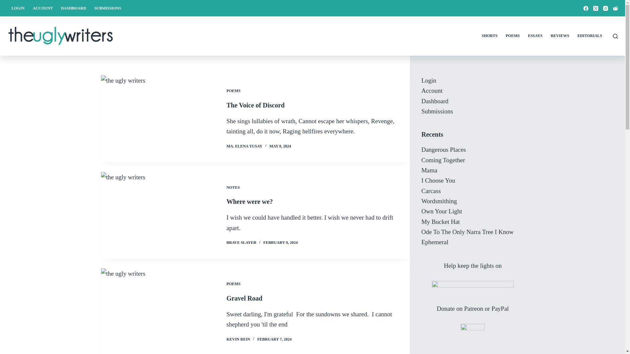 The height and width of the screenshot is (354, 630). I want to click on Posts by Kevin Rein, so click(238, 339).